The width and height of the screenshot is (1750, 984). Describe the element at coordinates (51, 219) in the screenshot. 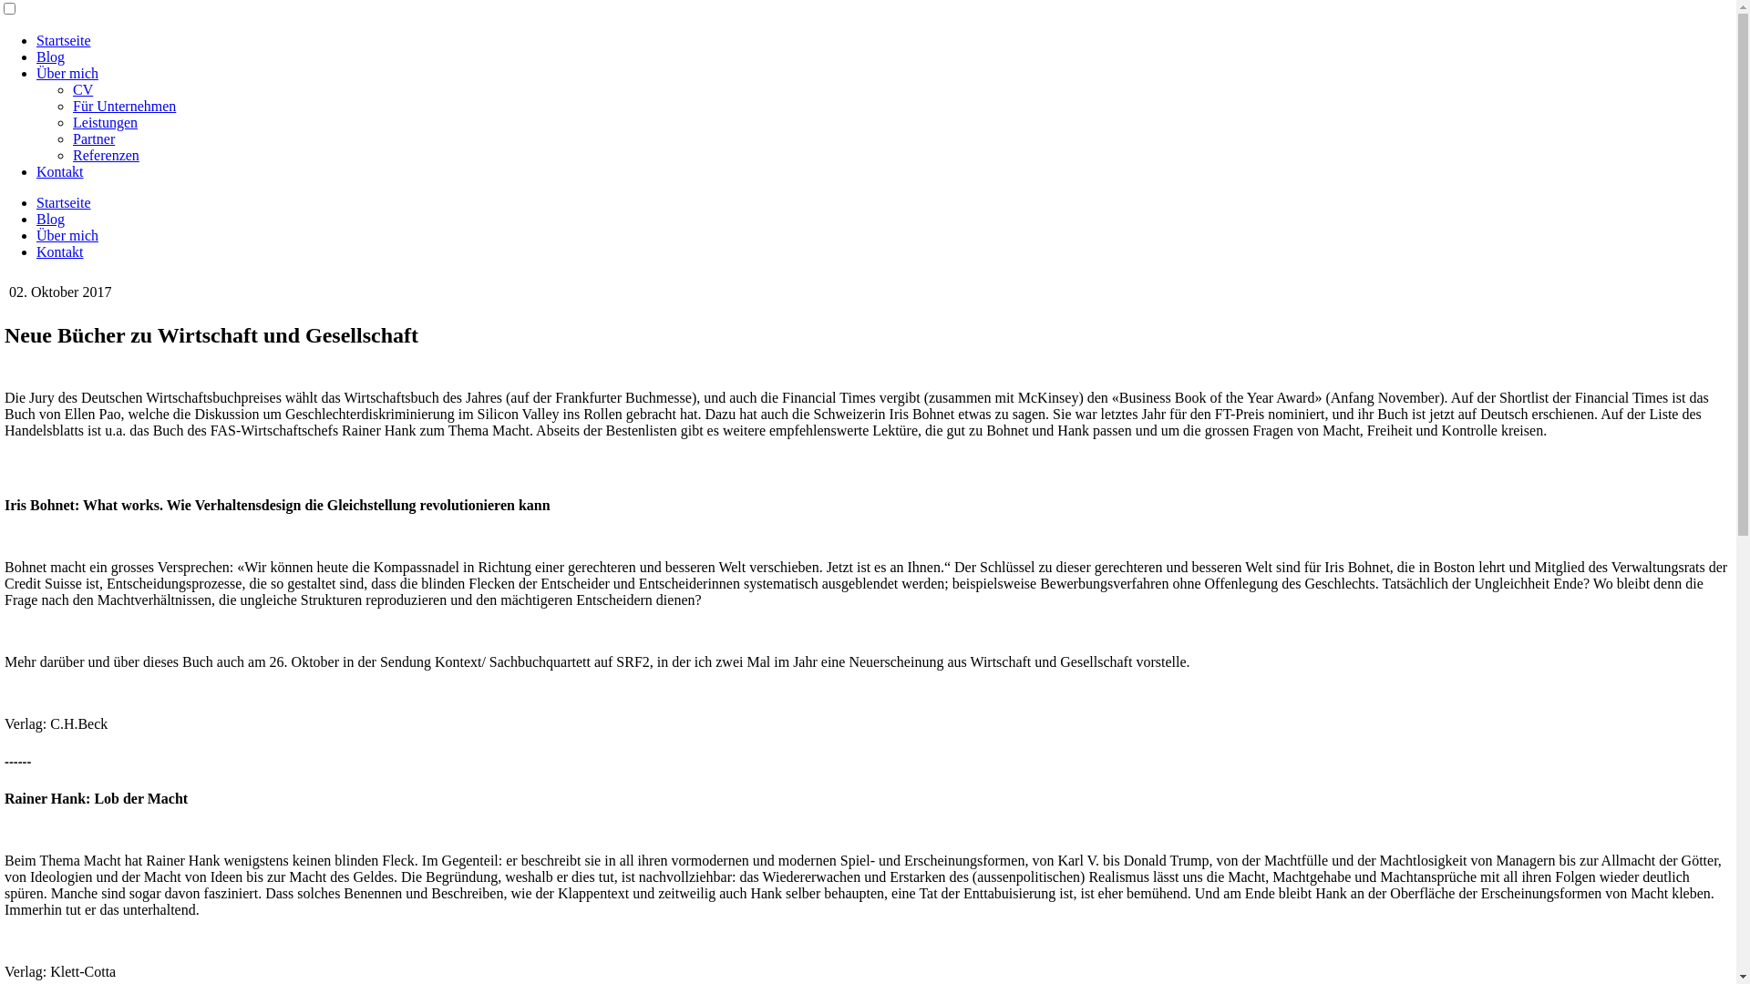

I see `Blog` at that location.